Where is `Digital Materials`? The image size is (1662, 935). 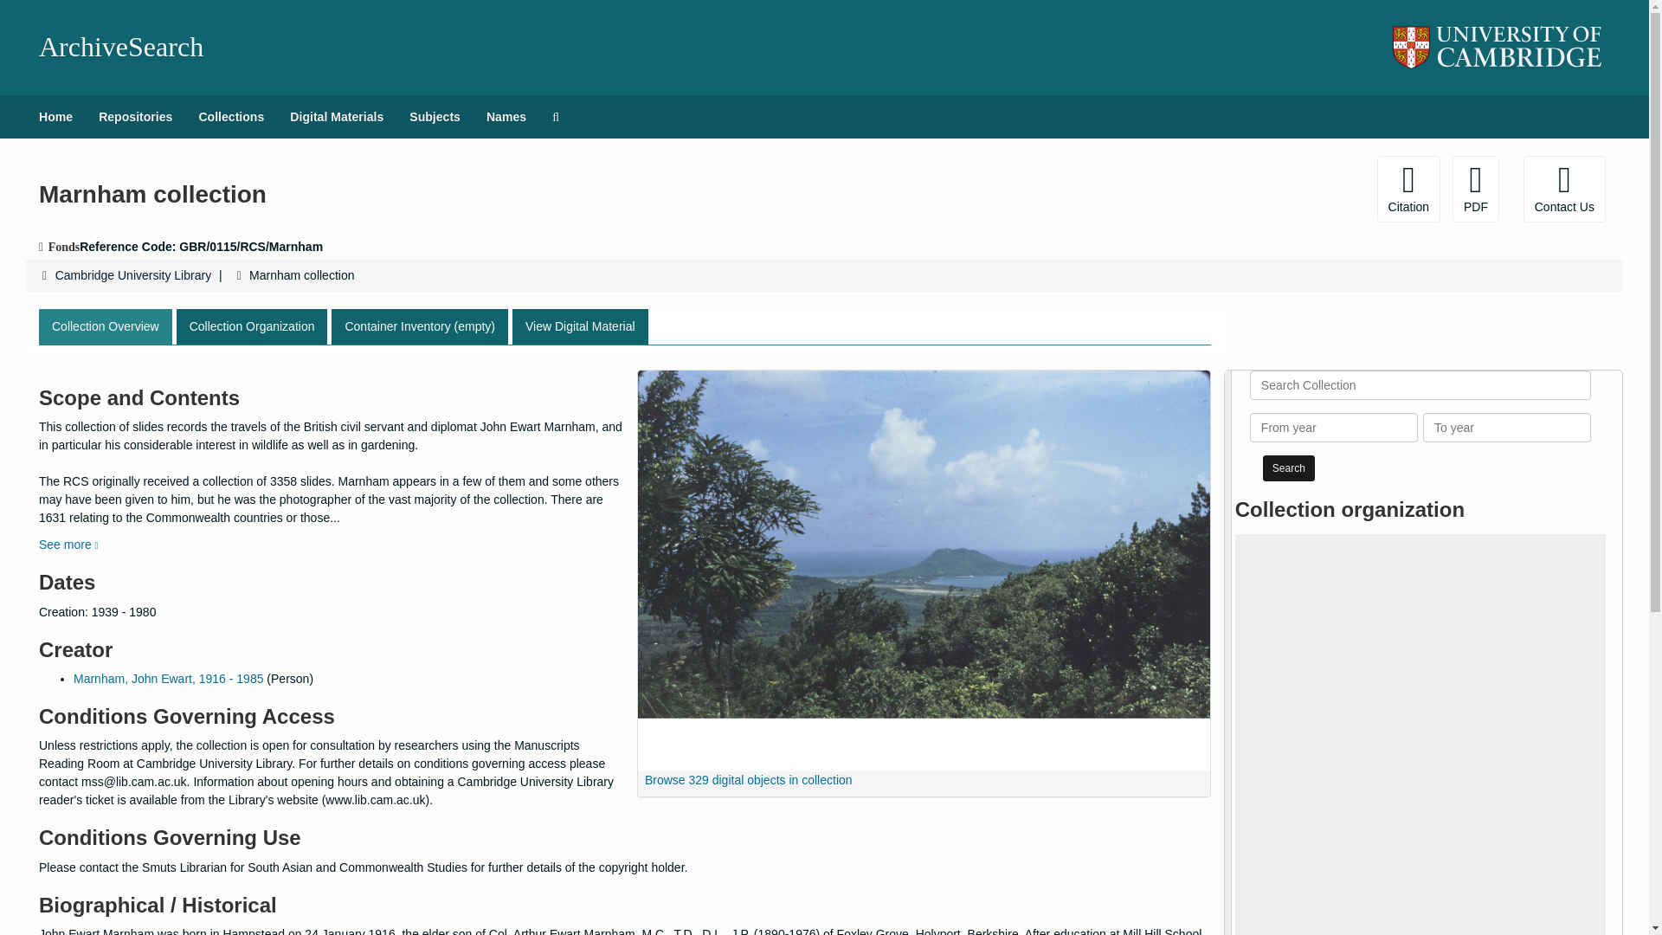 Digital Materials is located at coordinates (337, 116).